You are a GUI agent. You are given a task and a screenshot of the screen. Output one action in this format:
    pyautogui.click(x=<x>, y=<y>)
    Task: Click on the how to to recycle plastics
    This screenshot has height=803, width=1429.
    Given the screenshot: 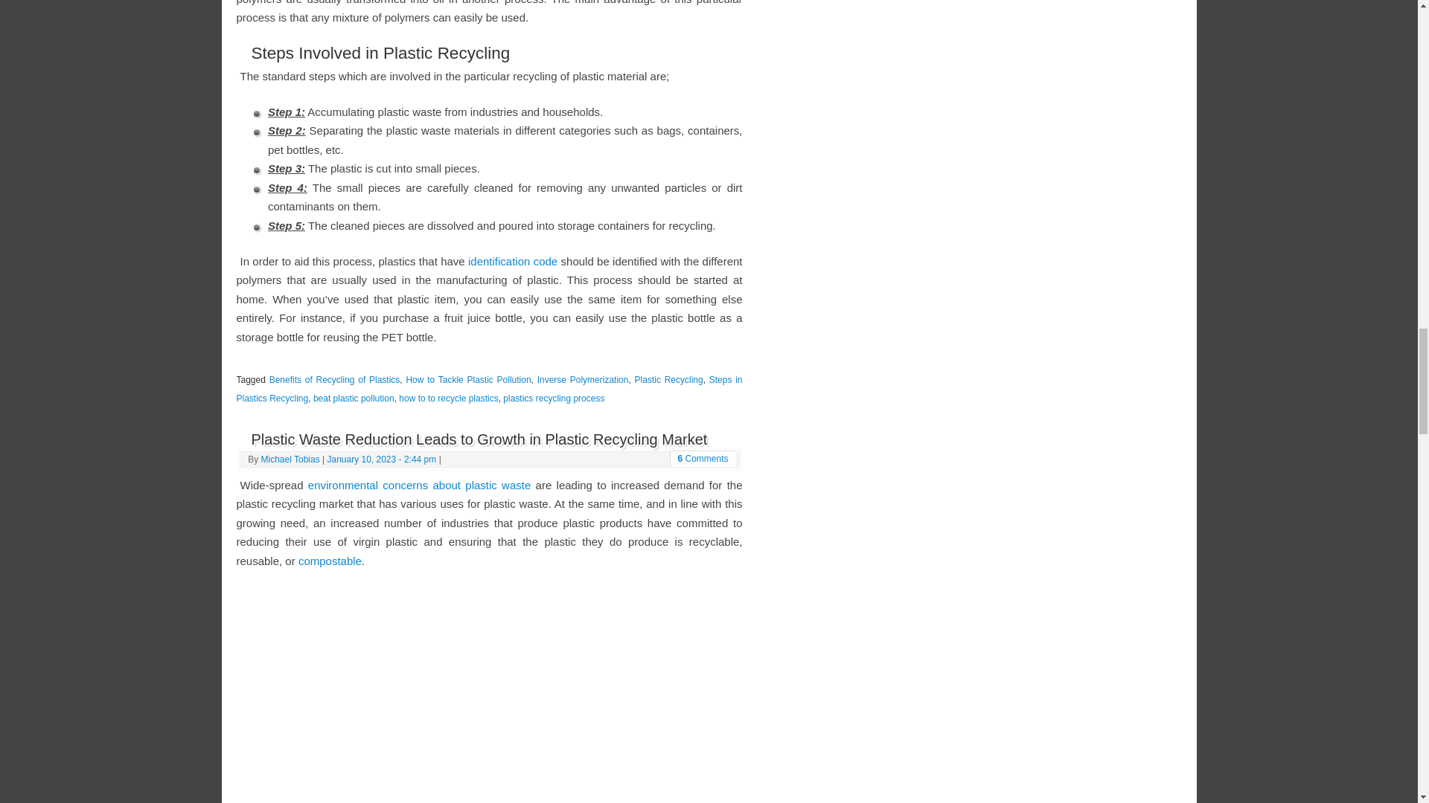 What is the action you would take?
    pyautogui.click(x=448, y=399)
    